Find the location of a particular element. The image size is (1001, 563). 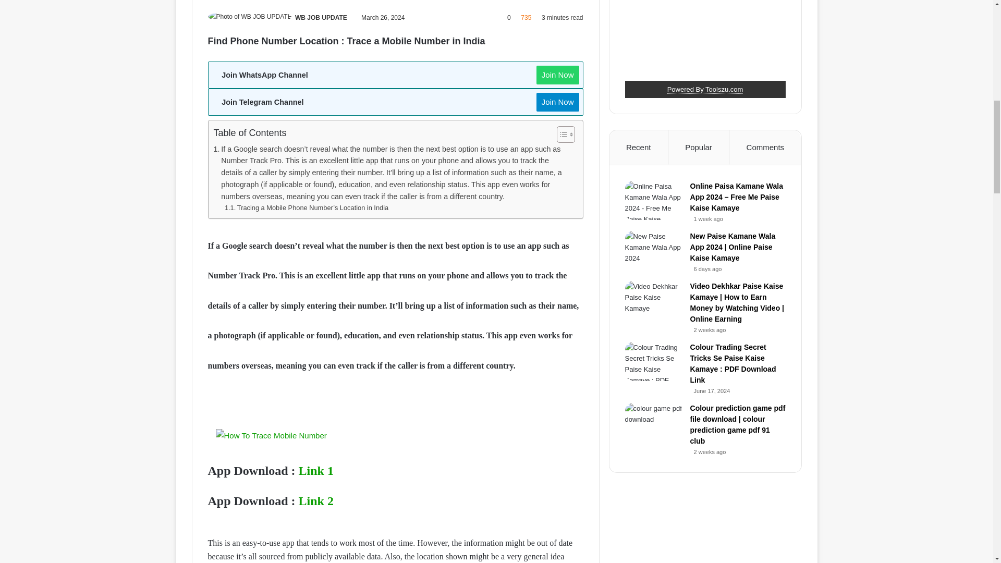

WB JOB UPDATE is located at coordinates (321, 18).